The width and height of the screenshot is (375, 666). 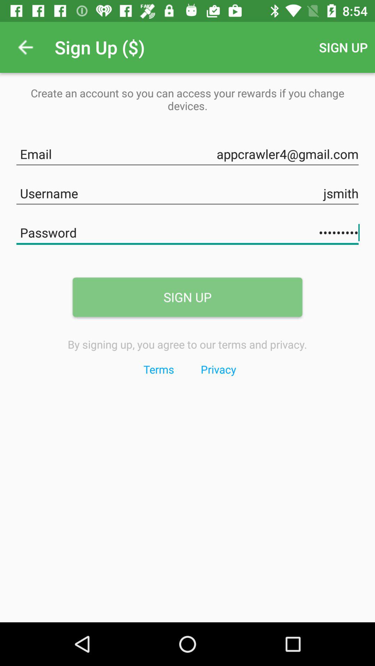 What do you see at coordinates (25, 47) in the screenshot?
I see `choose icon above create an account item` at bounding box center [25, 47].